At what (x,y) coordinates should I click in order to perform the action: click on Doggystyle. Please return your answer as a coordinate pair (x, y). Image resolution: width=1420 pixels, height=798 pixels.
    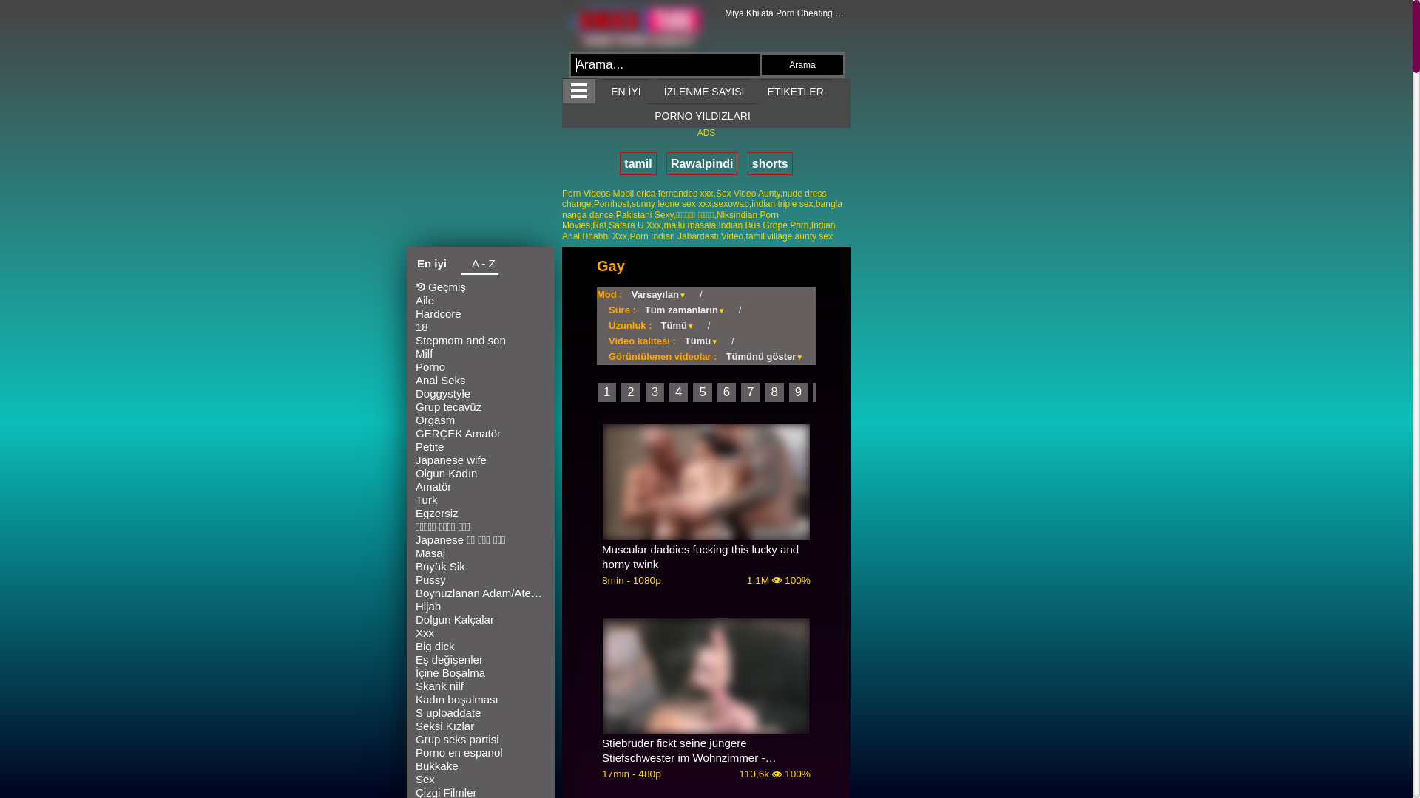
    Looking at the image, I should click on (481, 394).